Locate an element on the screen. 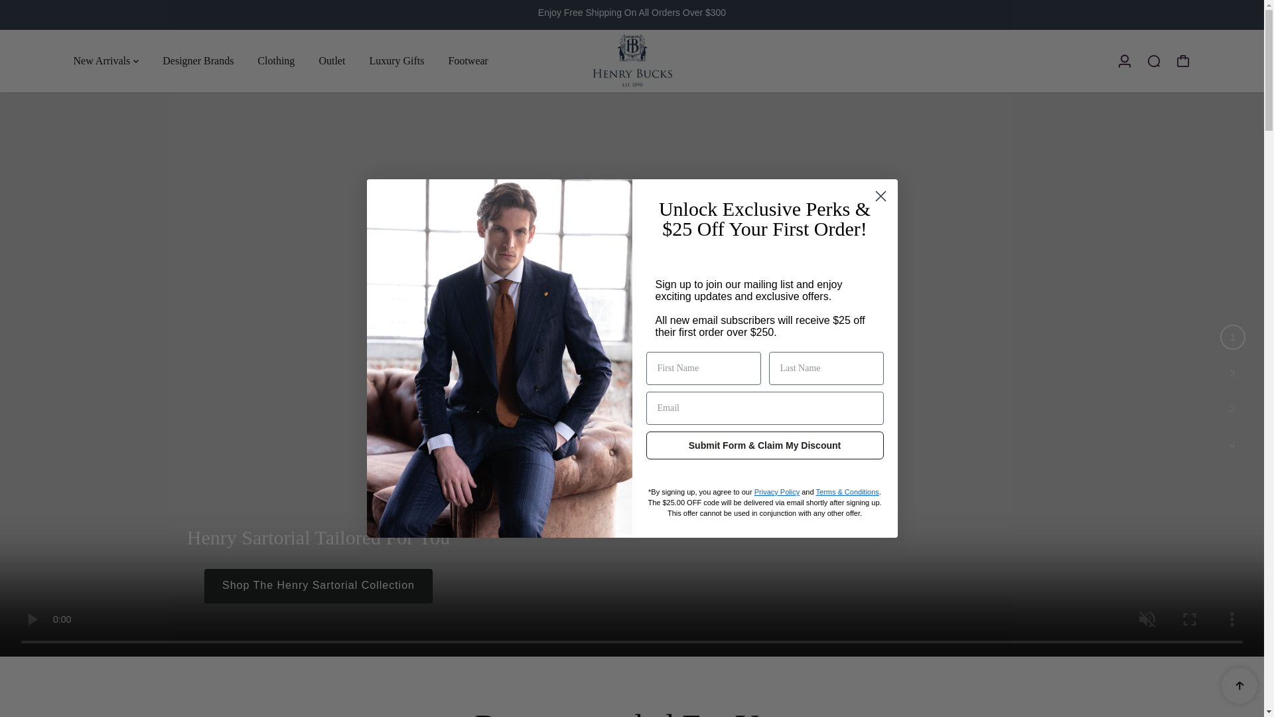 The image size is (1274, 717). New Arrivals is located at coordinates (105, 61).